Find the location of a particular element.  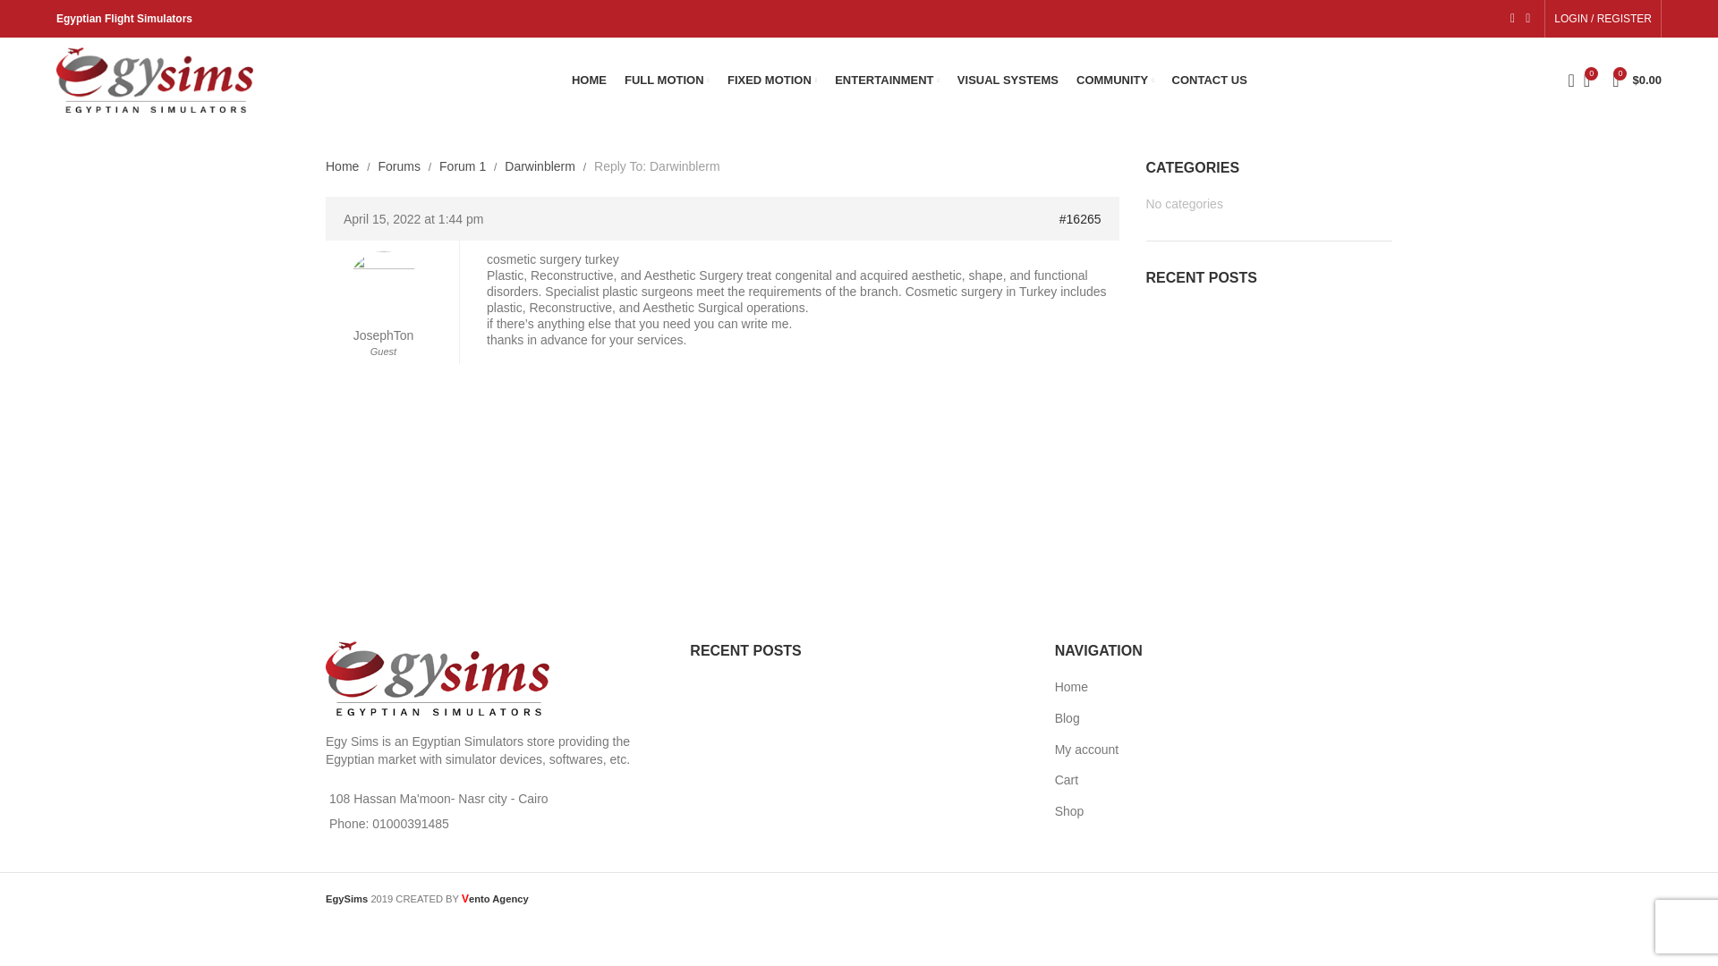

My account is located at coordinates (1603, 19).